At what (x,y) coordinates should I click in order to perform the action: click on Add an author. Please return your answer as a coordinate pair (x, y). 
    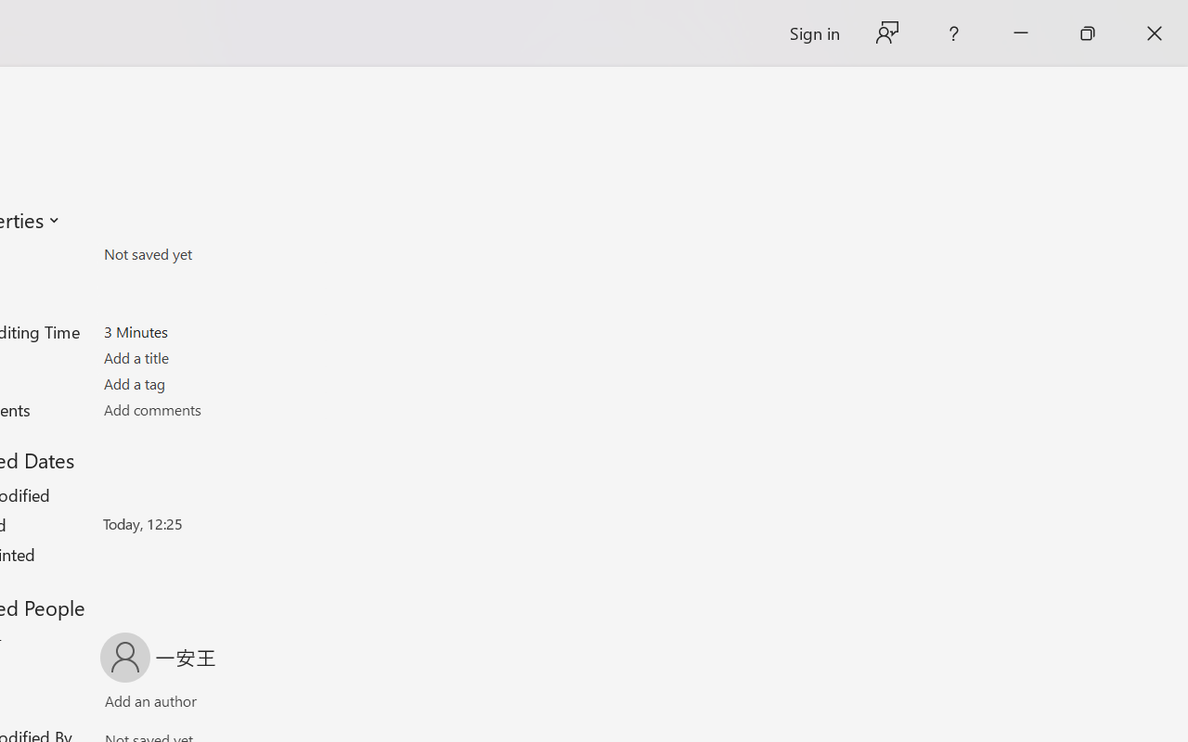
    Looking at the image, I should click on (132, 705).